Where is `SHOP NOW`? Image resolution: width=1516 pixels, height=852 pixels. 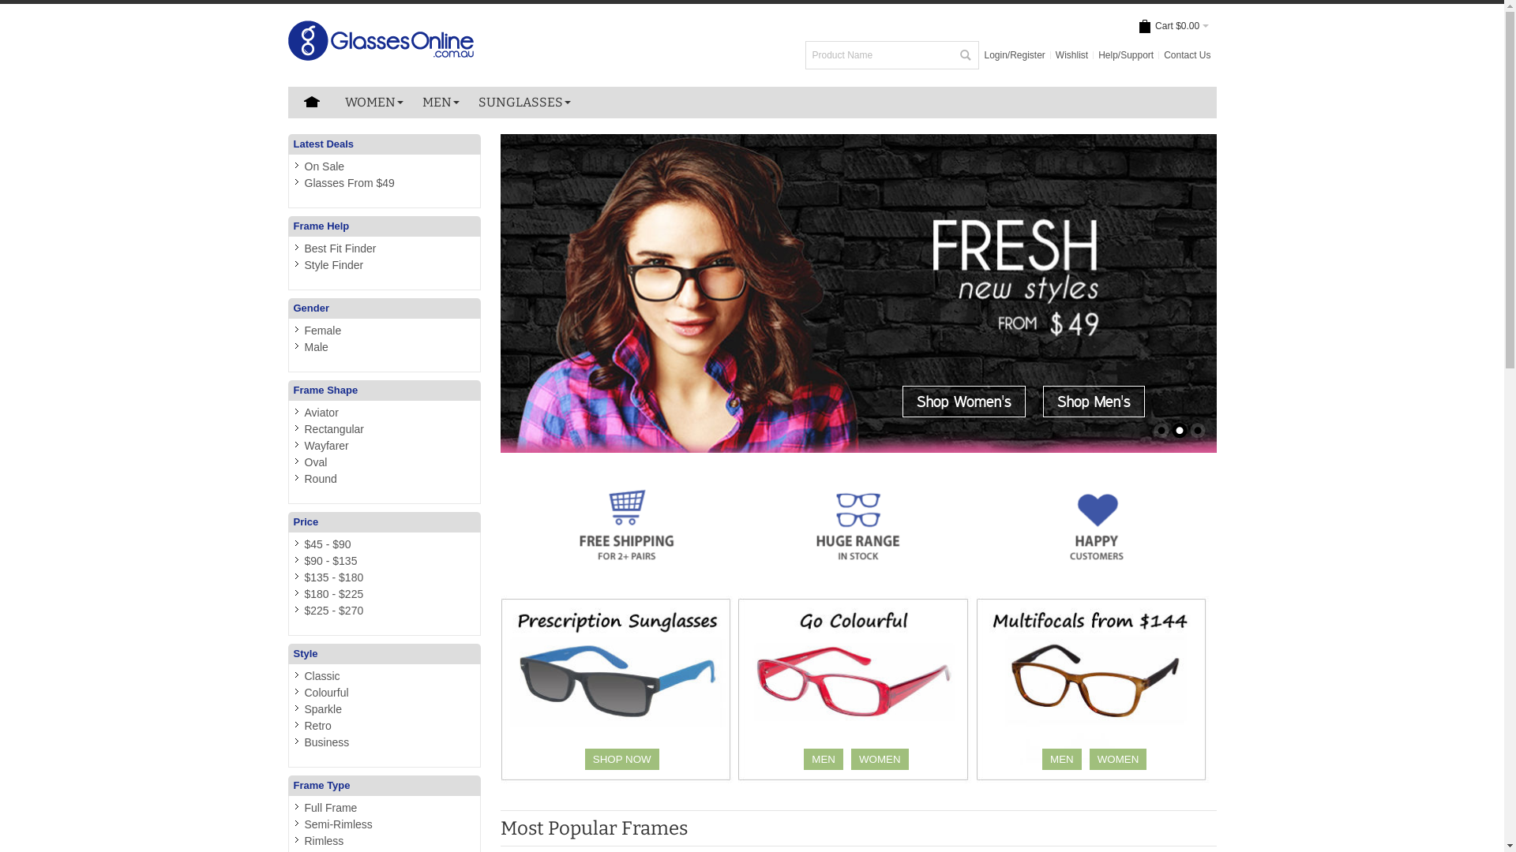
SHOP NOW is located at coordinates (622, 759).